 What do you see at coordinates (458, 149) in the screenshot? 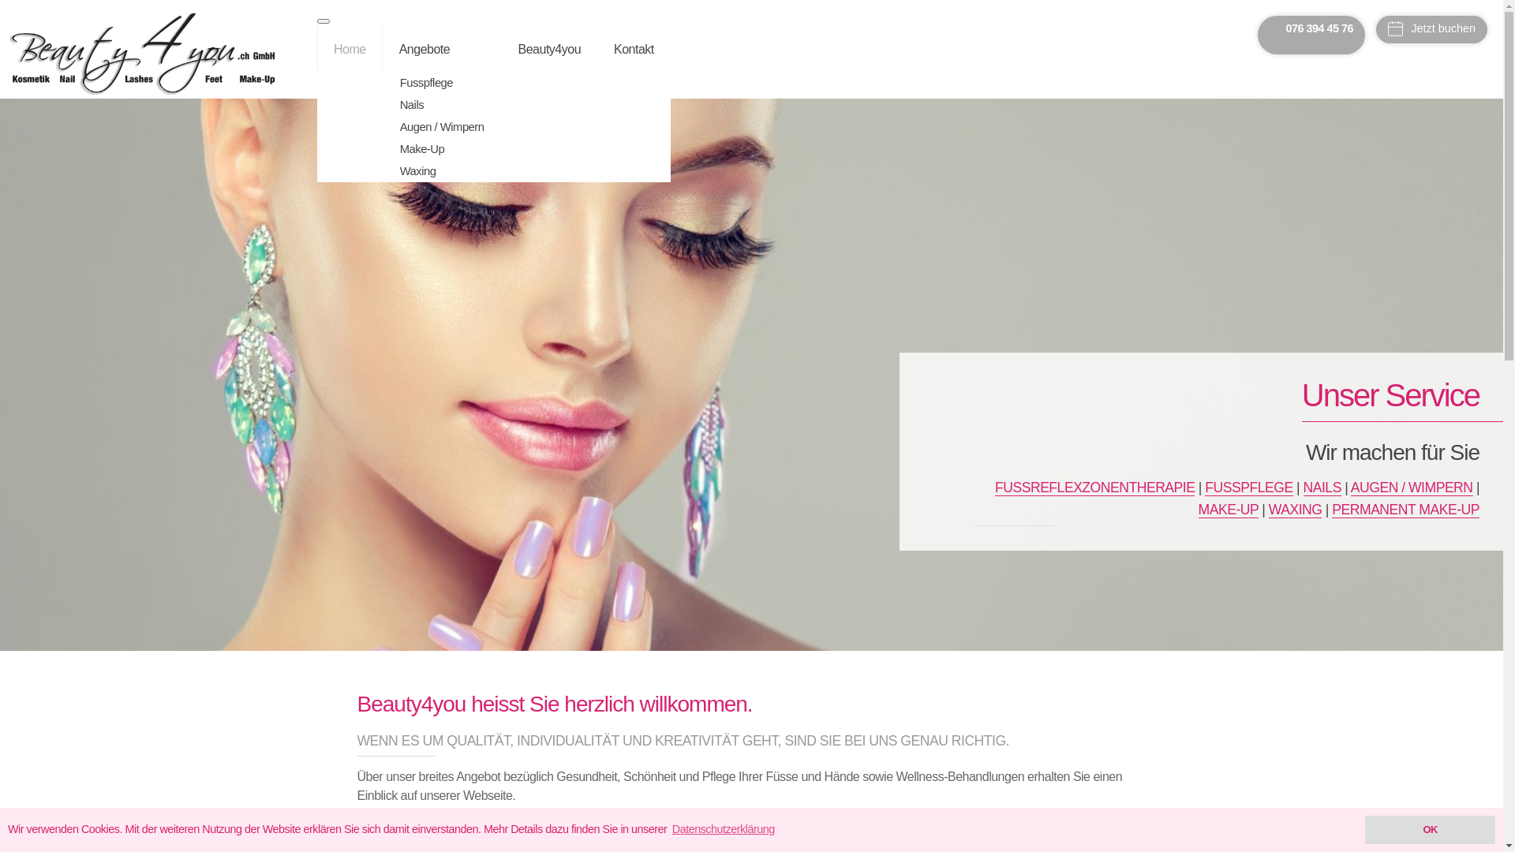
I see `Make-Up` at bounding box center [458, 149].